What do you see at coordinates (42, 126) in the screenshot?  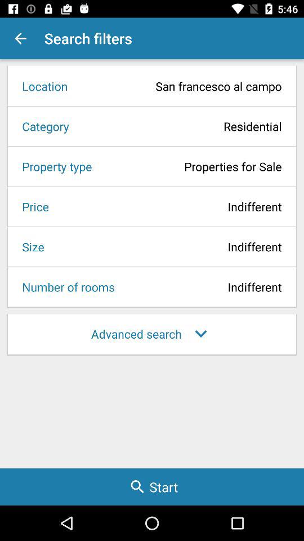 I see `choose category` at bounding box center [42, 126].